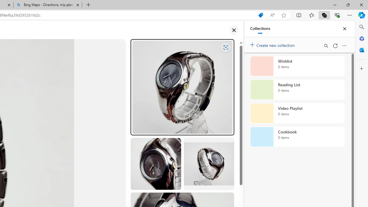 The width and height of the screenshot is (368, 207). I want to click on Create new collection, so click(273, 44).